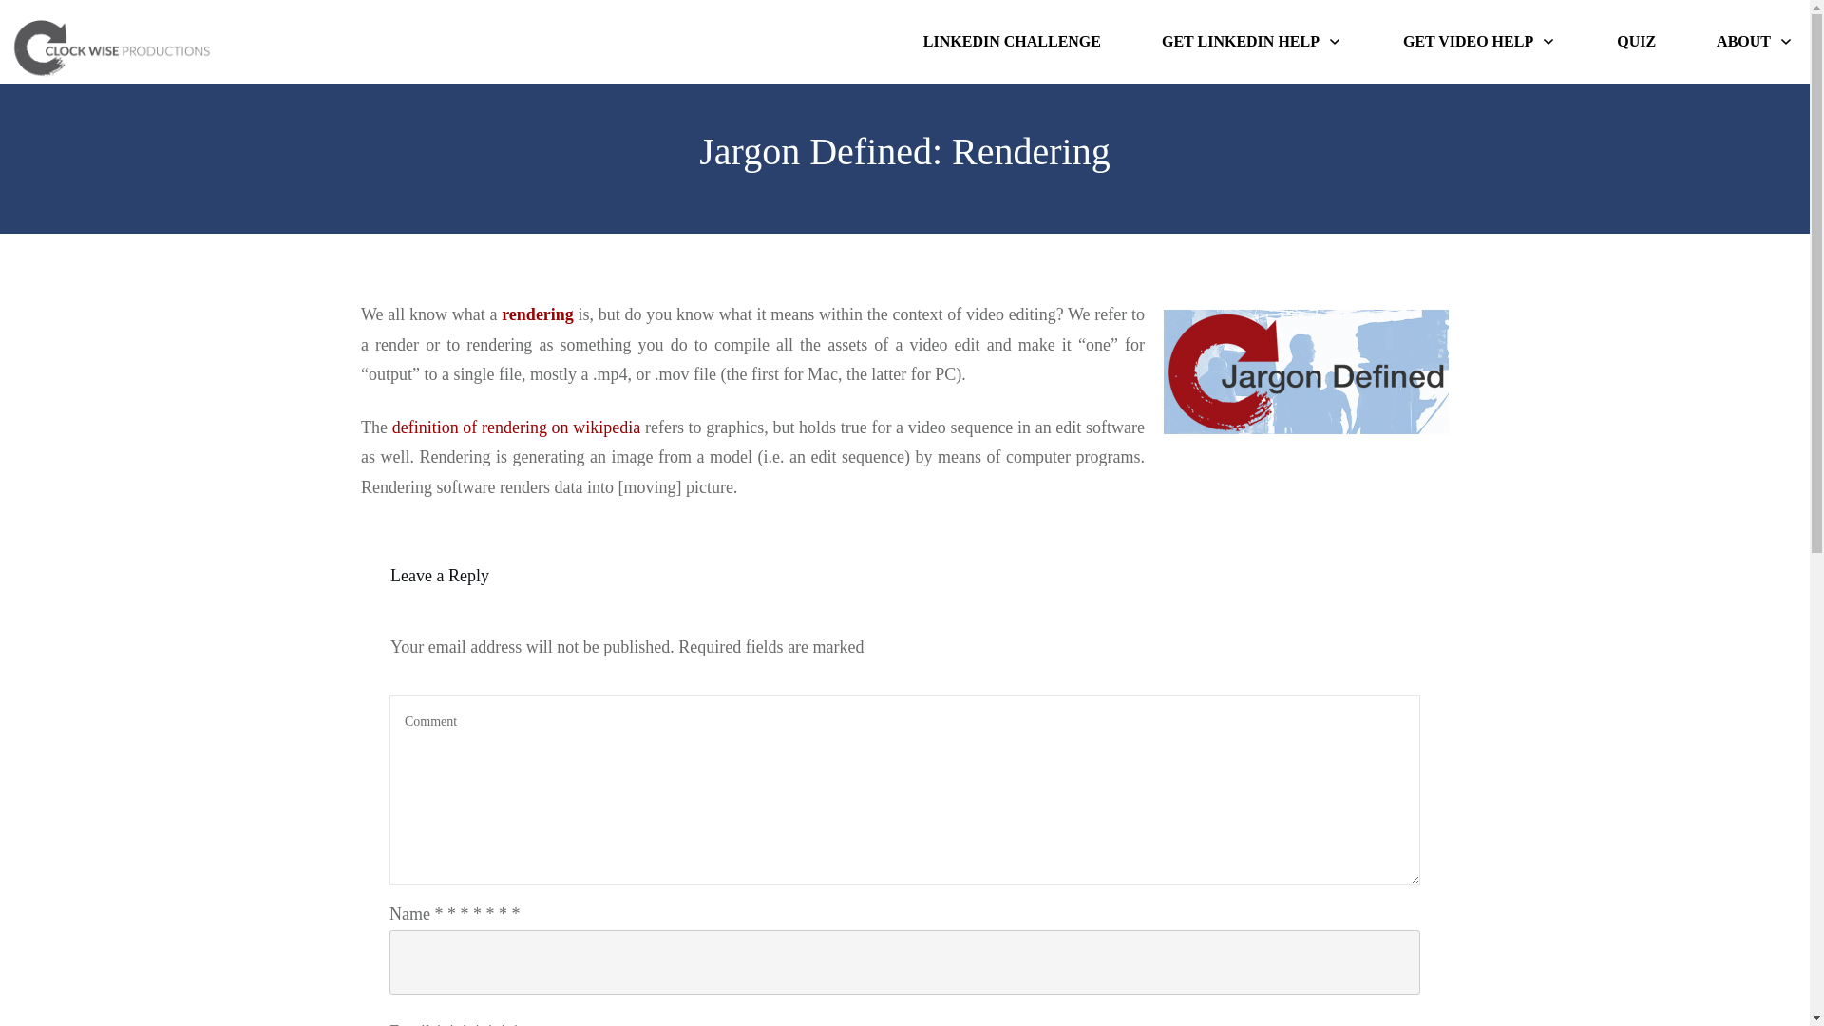  I want to click on QUIZ, so click(1636, 41).